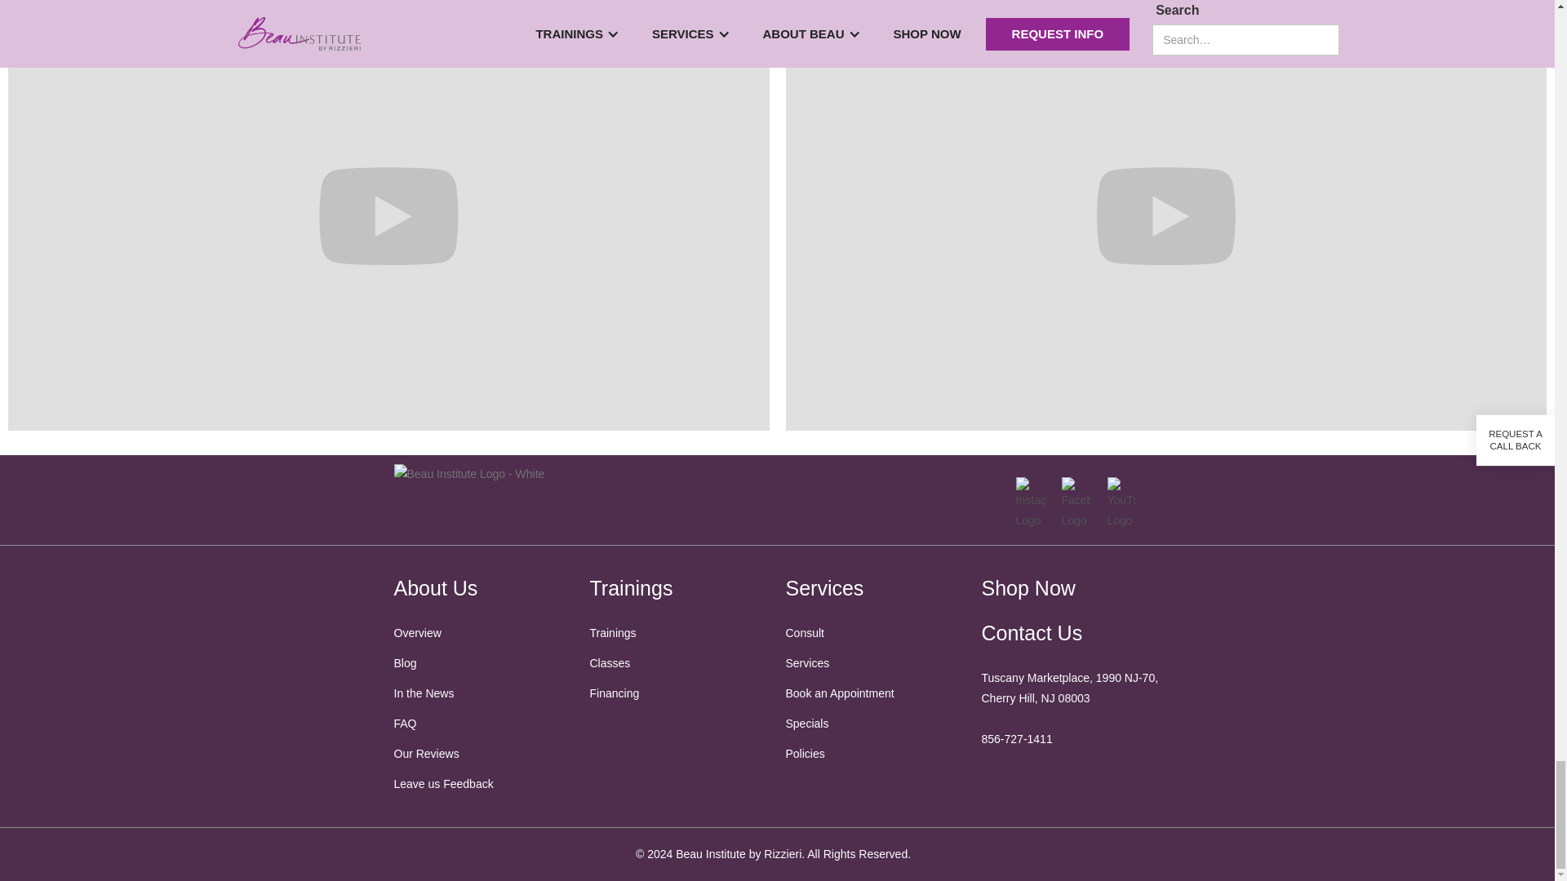  Describe the element at coordinates (483, 664) in the screenshot. I see `Blog` at that location.